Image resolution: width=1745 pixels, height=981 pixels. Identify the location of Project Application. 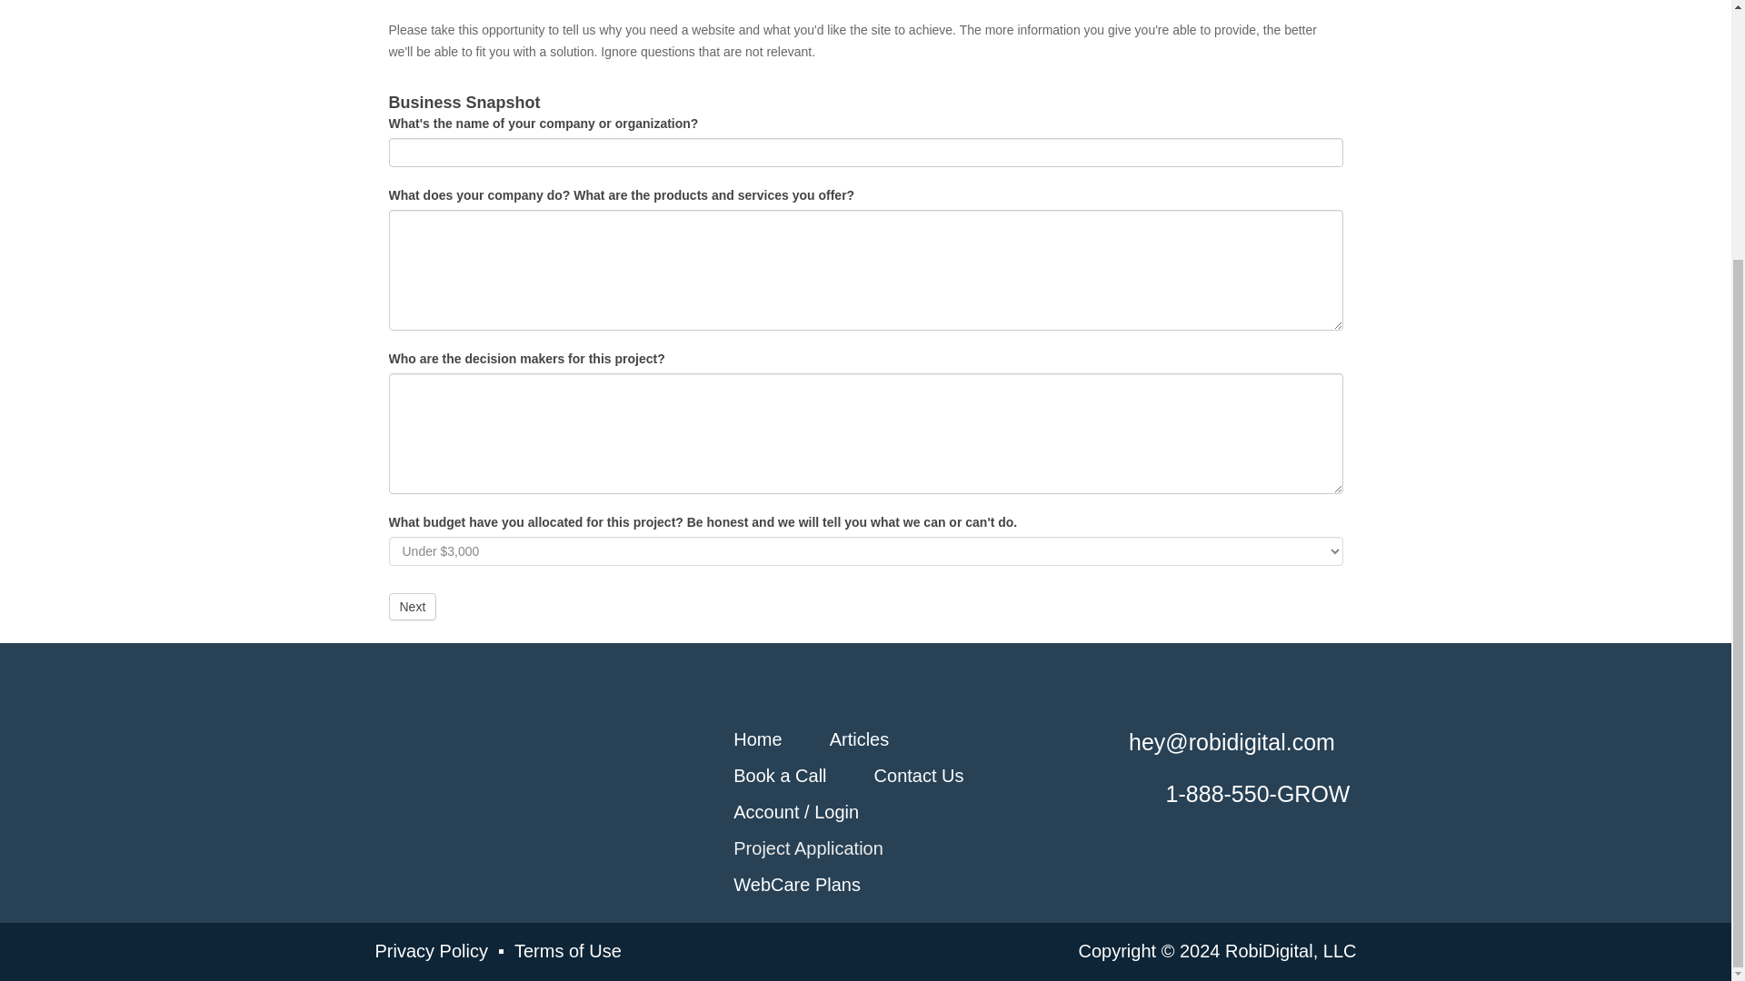
(807, 847).